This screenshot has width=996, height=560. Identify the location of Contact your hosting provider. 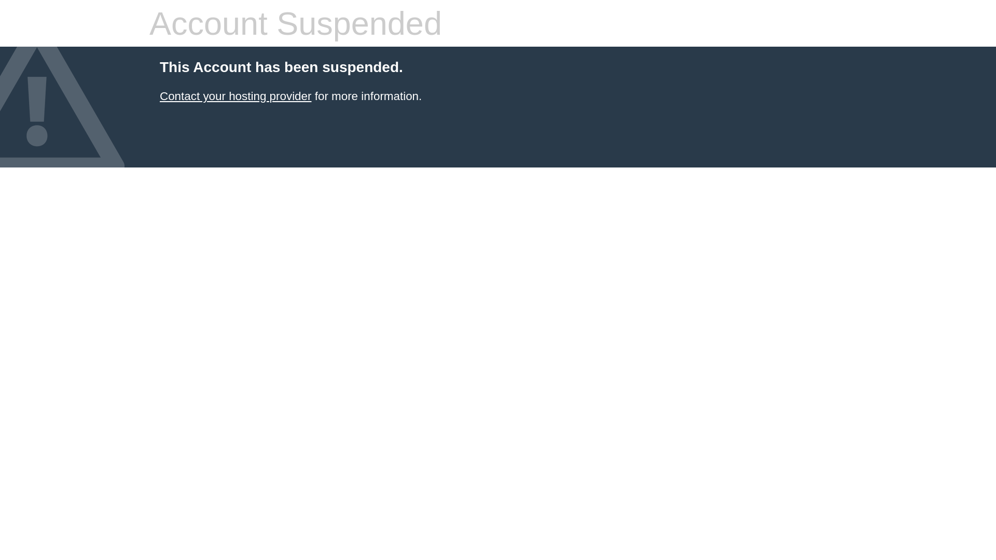
(236, 96).